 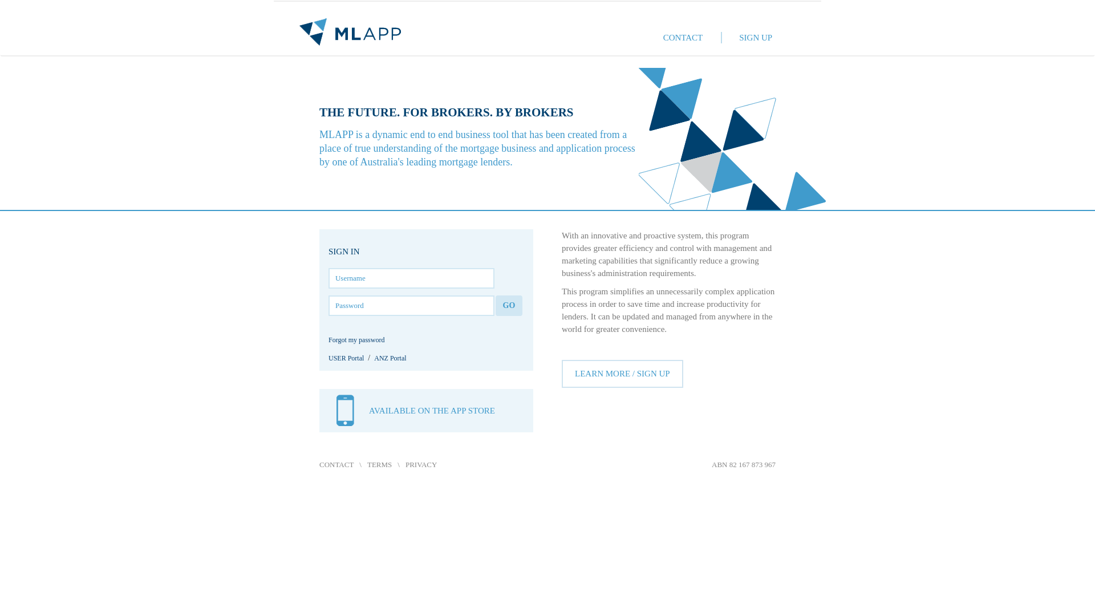 I want to click on go, so click(x=509, y=306).